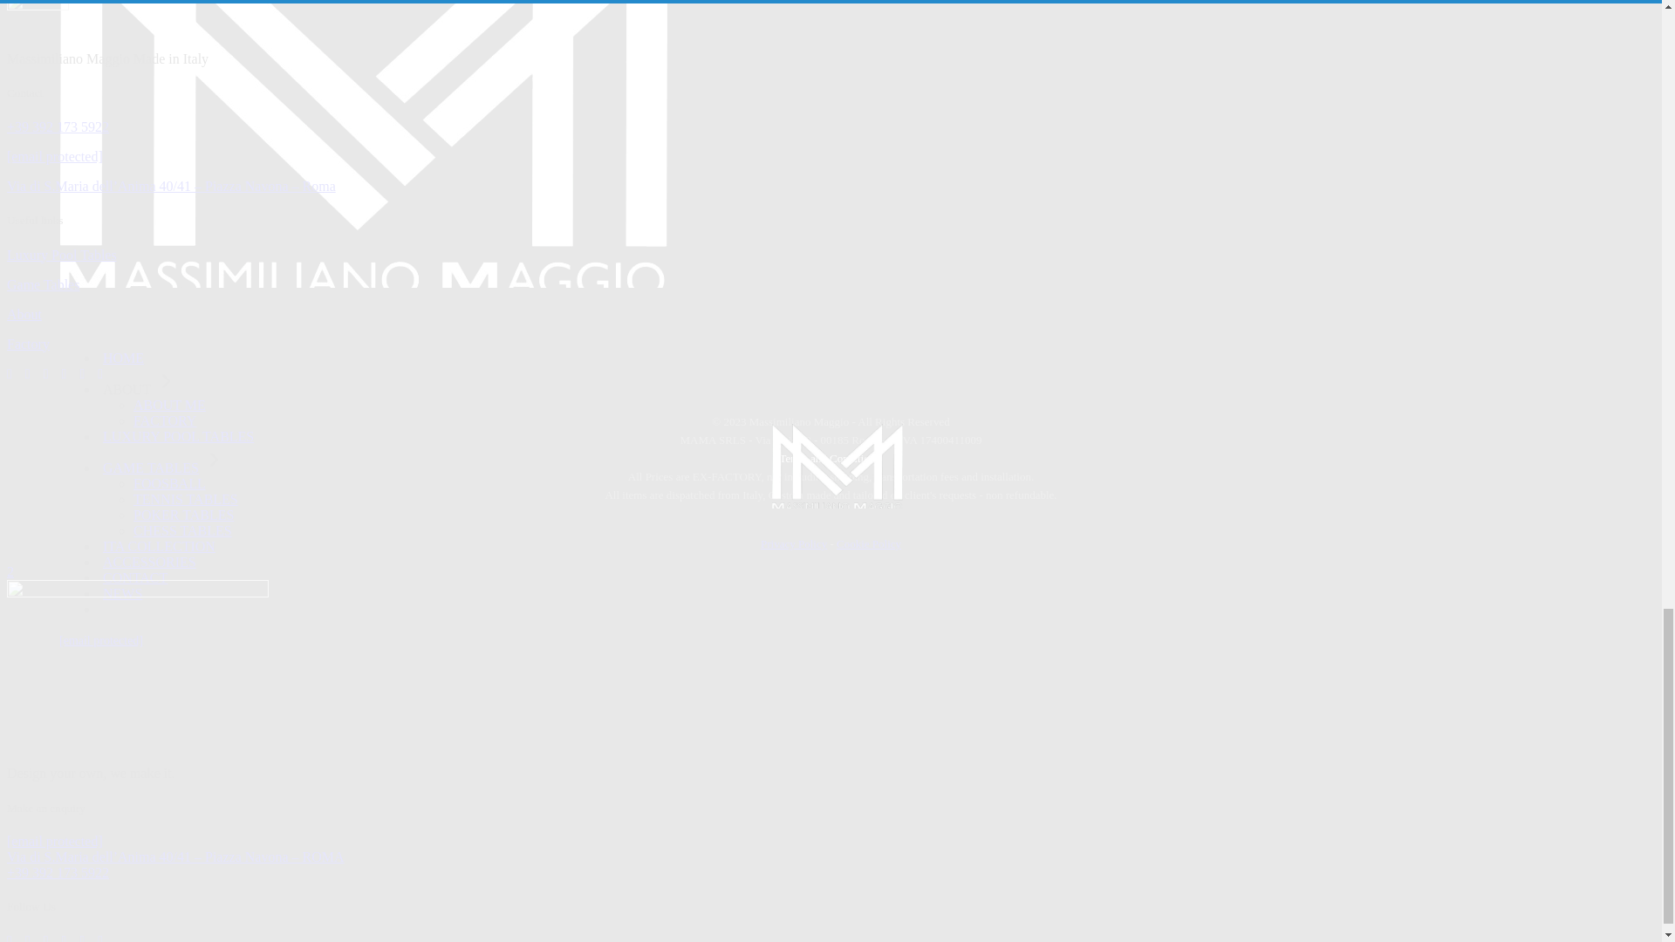 This screenshot has width=1675, height=942. What do you see at coordinates (164, 468) in the screenshot?
I see `GAME TABLES` at bounding box center [164, 468].